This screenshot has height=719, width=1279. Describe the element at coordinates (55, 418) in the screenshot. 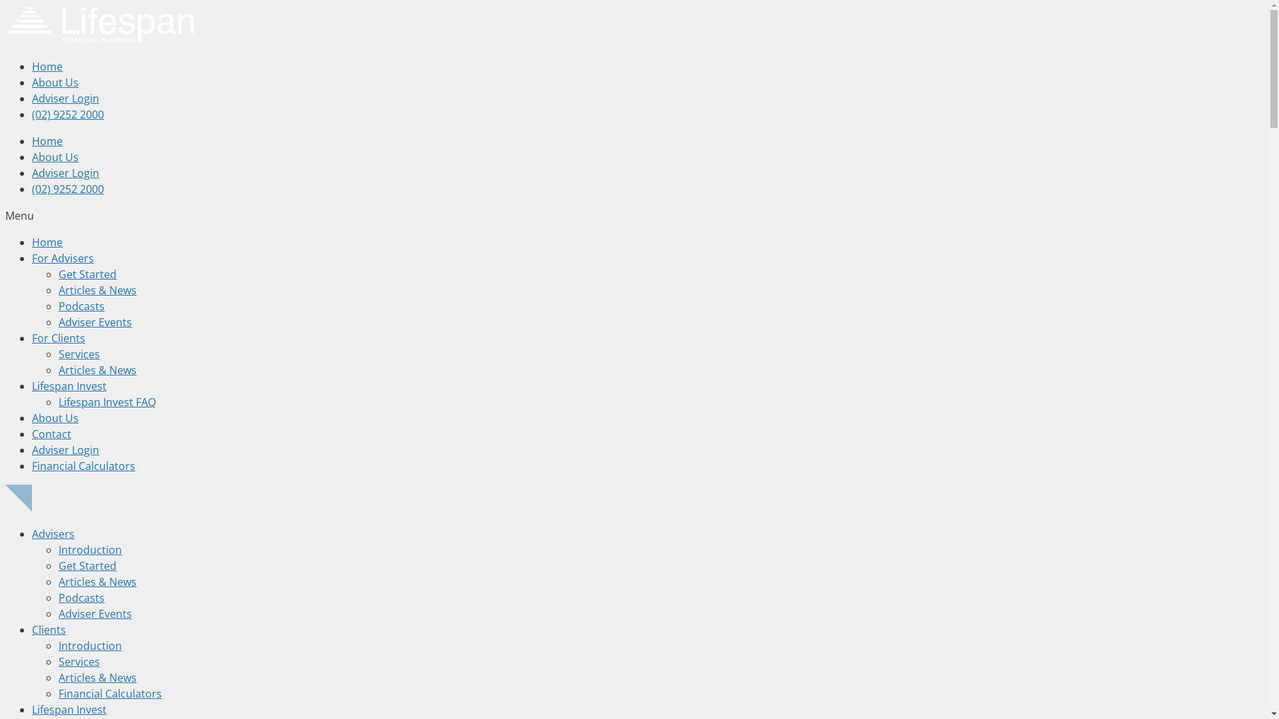

I see `About Us` at that location.